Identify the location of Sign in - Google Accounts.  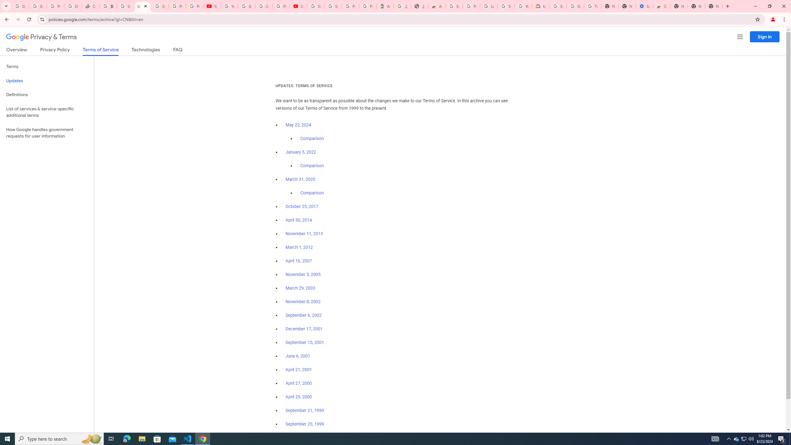
(558, 6).